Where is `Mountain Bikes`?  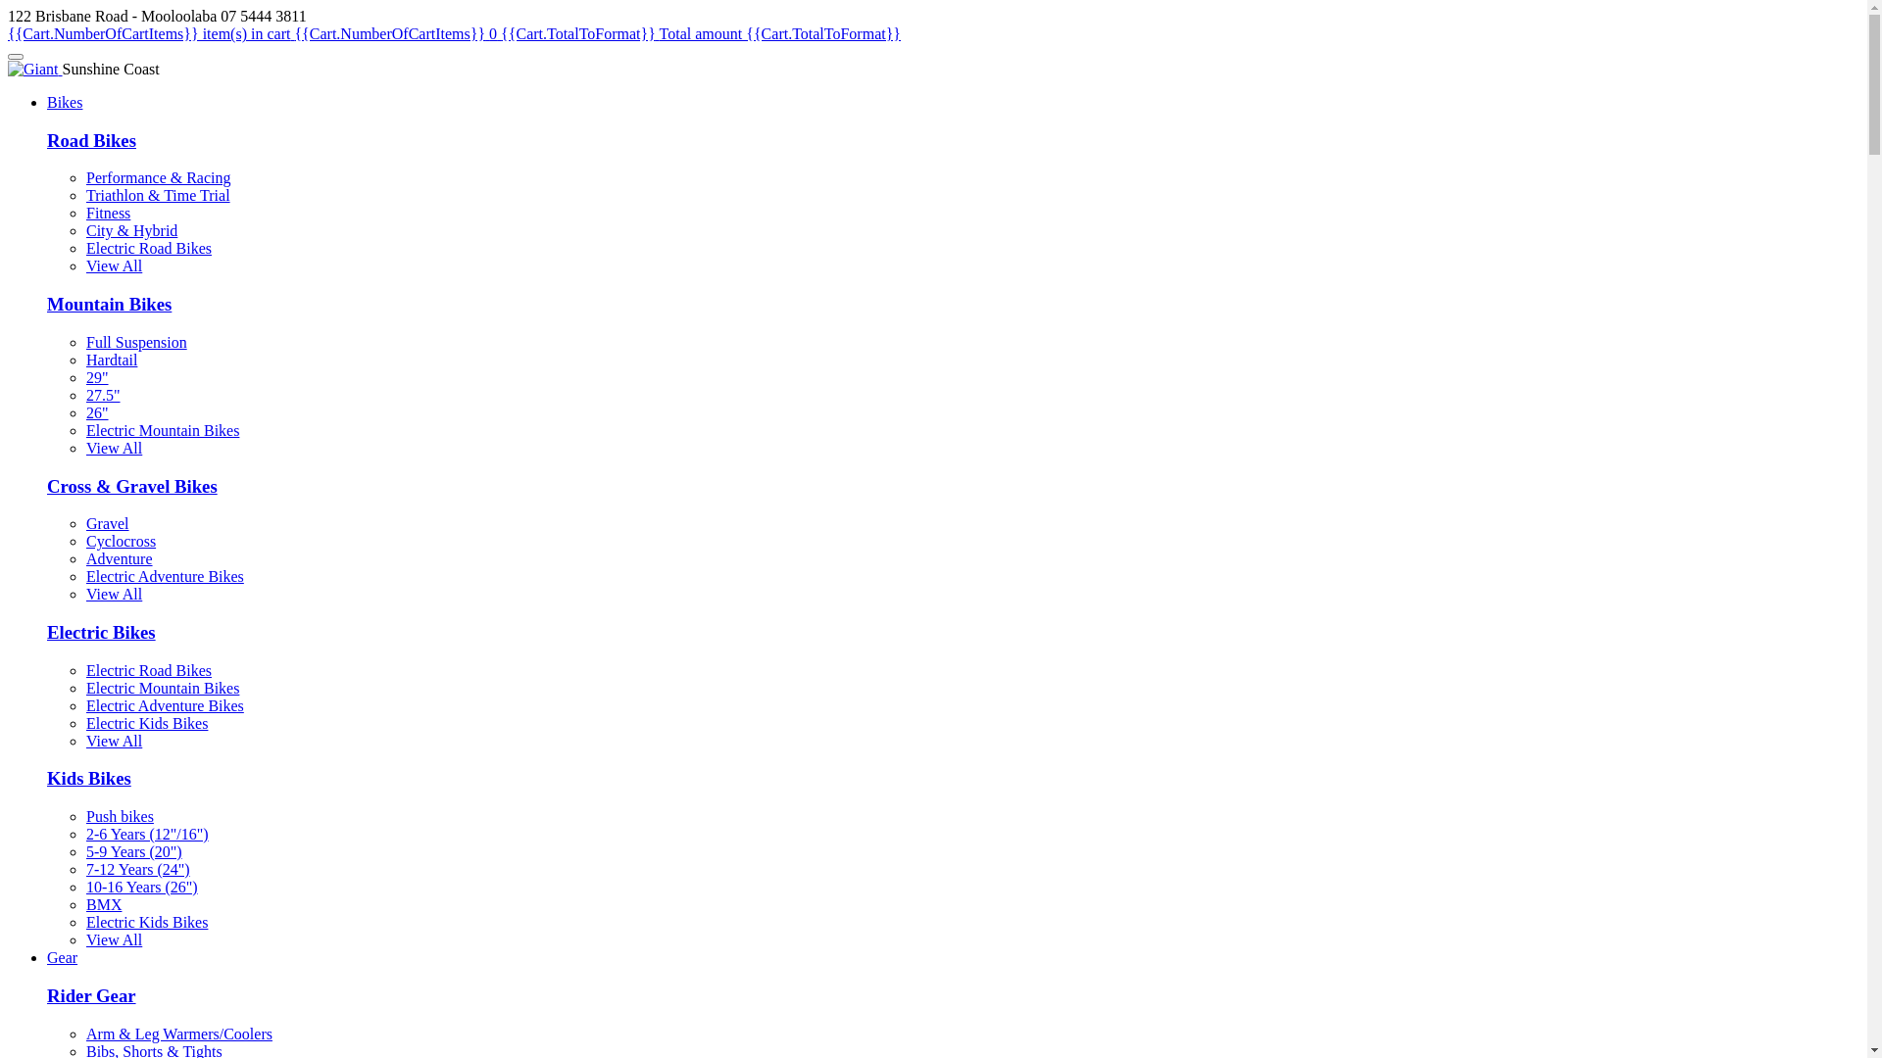 Mountain Bikes is located at coordinates (110, 304).